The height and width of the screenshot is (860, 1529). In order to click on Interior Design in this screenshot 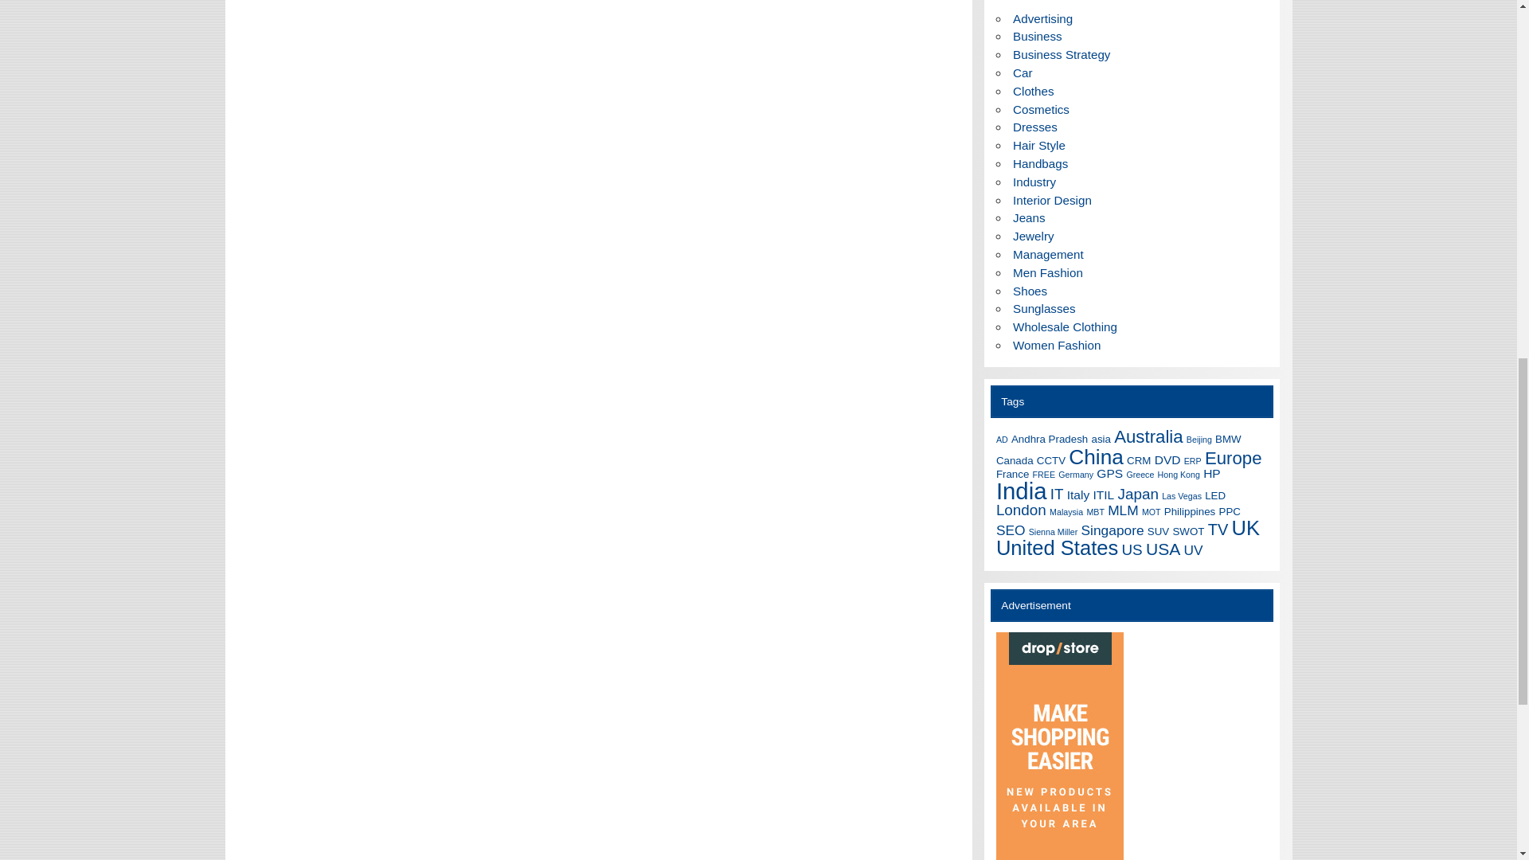, I will do `click(1051, 201)`.